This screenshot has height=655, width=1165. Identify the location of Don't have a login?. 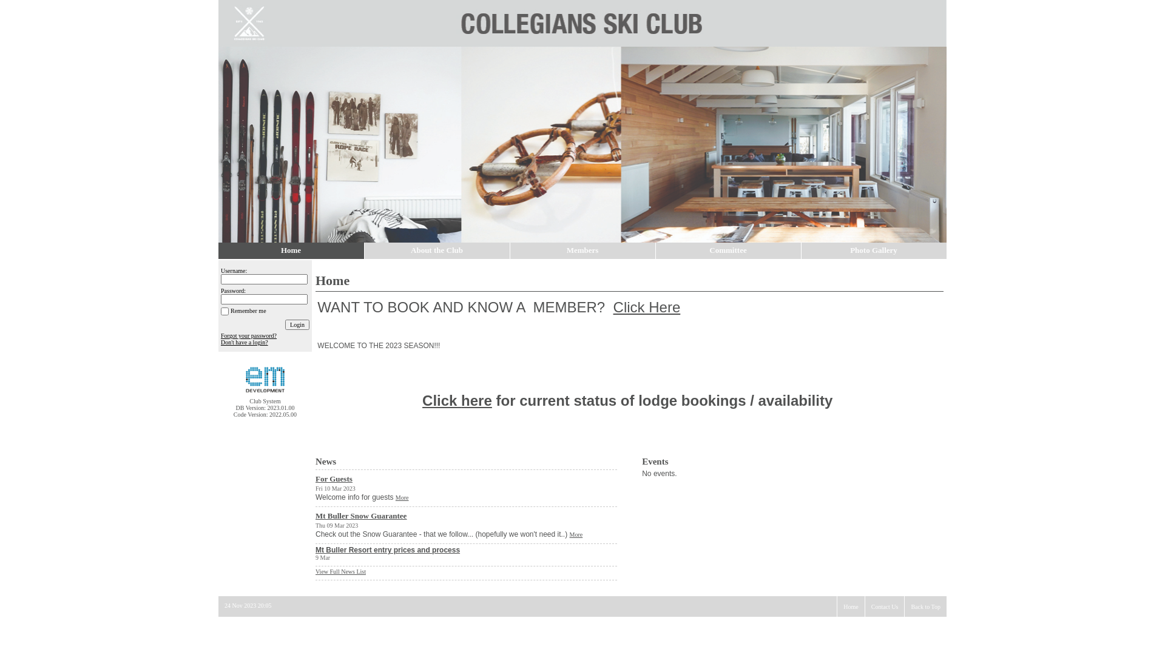
(245, 342).